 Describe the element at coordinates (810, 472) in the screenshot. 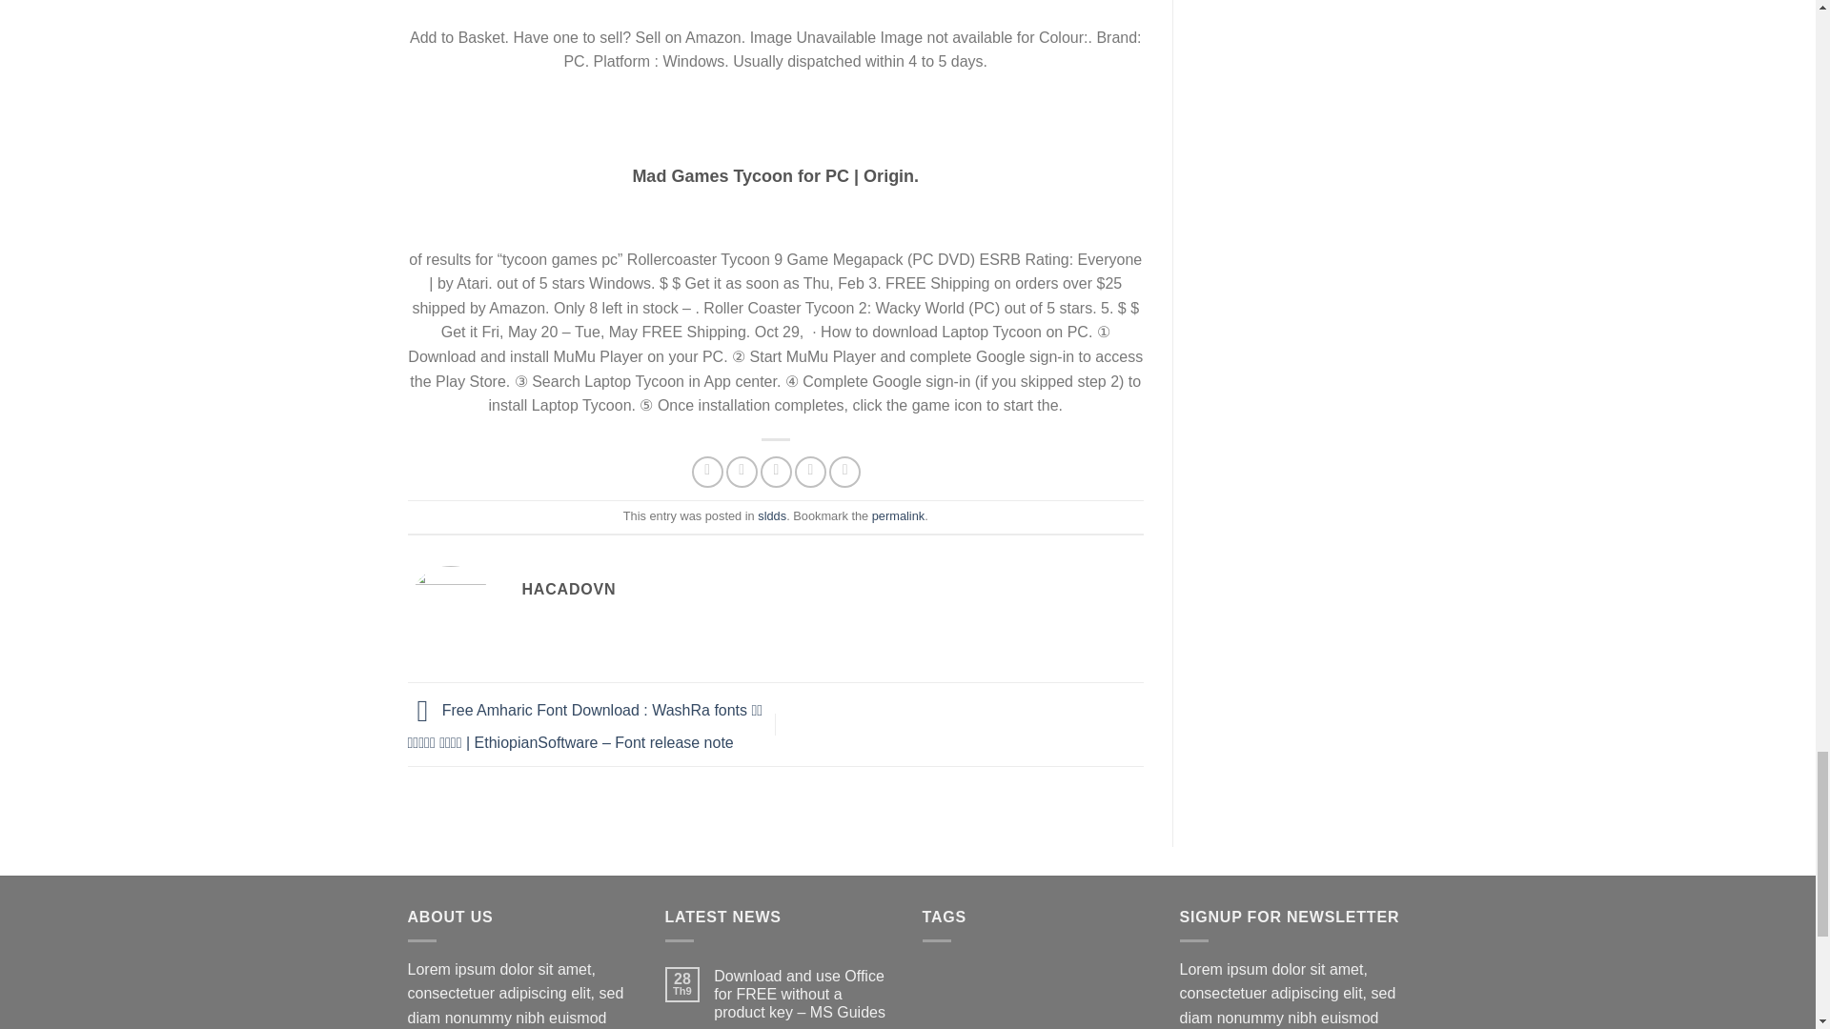

I see `Pin on Pinterest` at that location.